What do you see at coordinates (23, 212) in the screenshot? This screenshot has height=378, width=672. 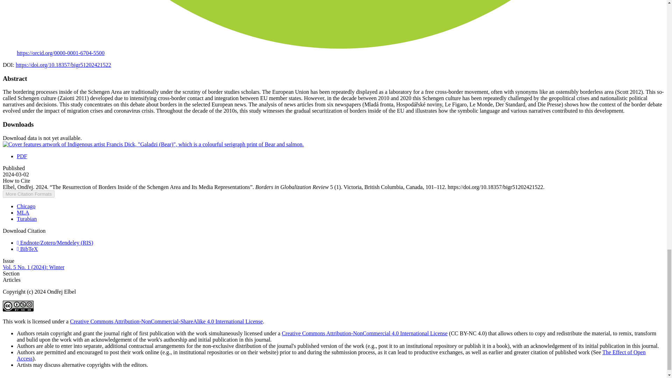 I see `MLA` at bounding box center [23, 212].